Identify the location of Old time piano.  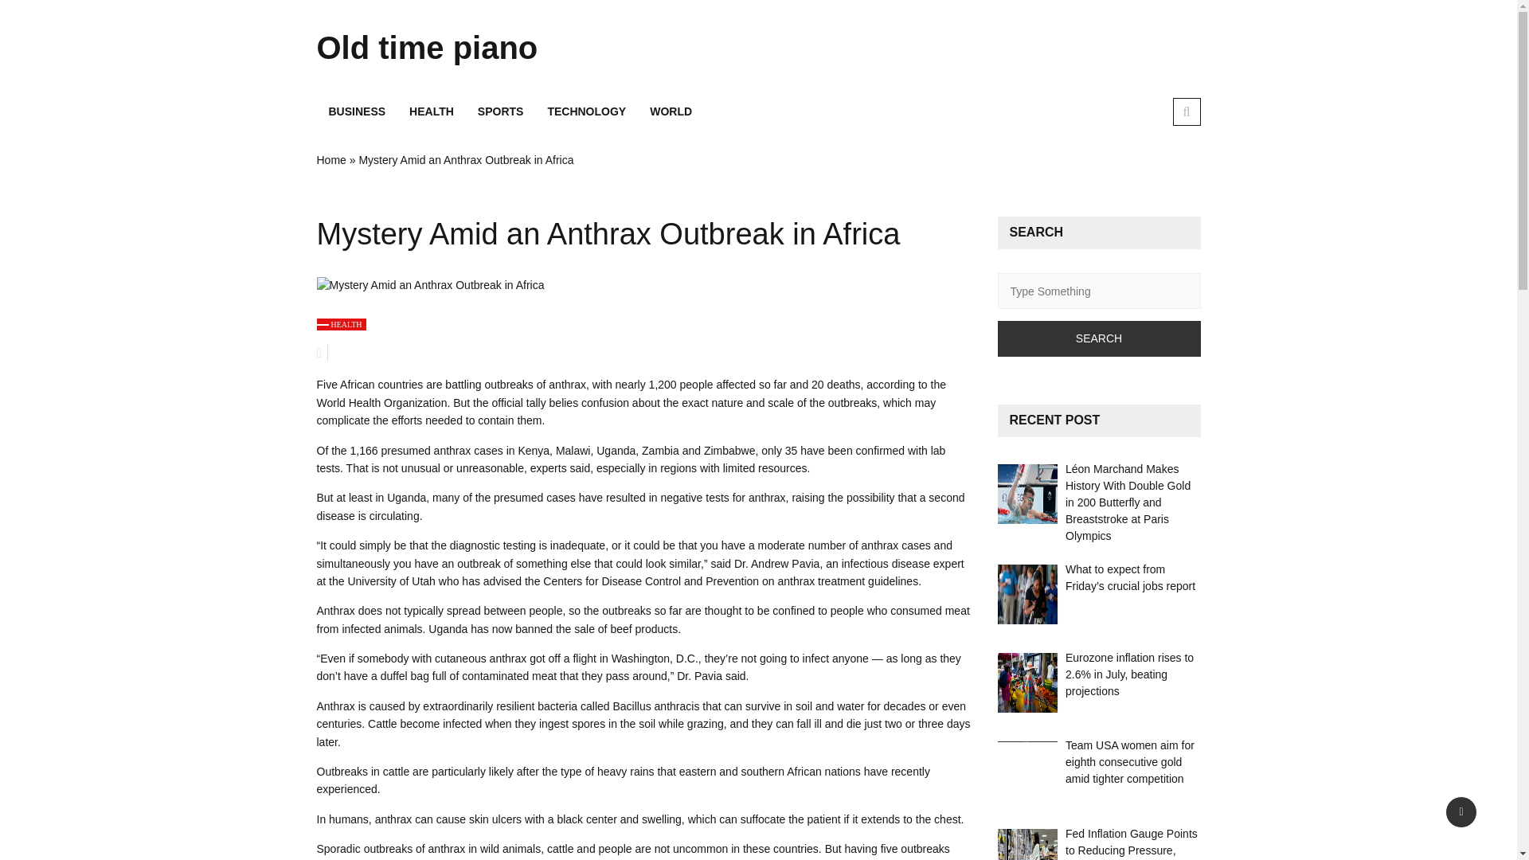
(456, 48).